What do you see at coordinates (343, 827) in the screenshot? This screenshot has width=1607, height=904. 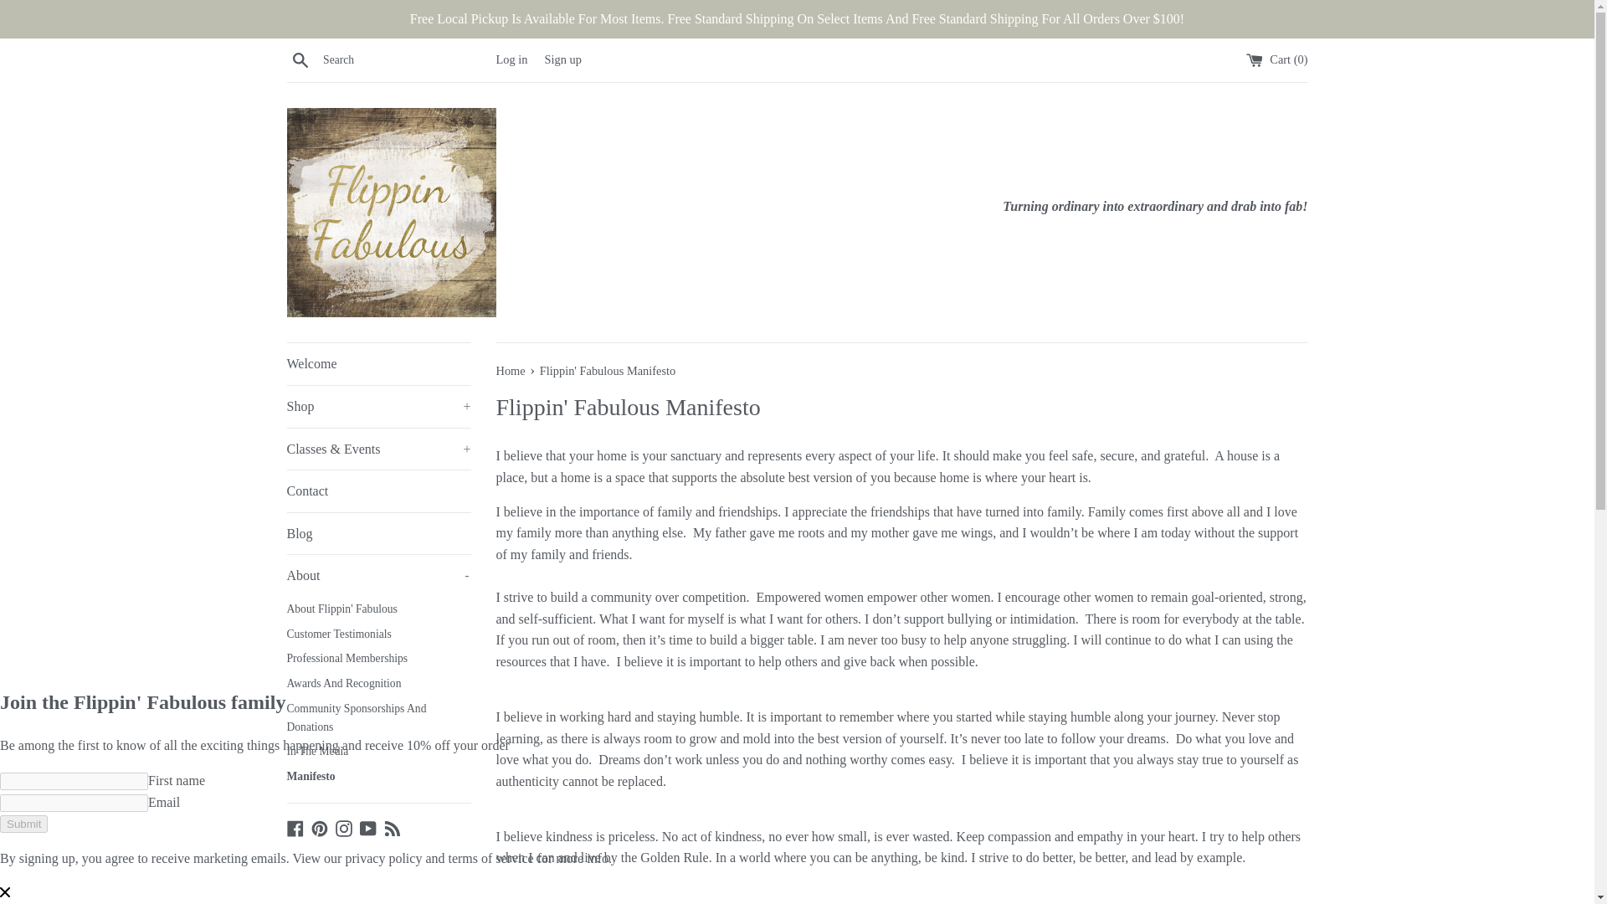 I see `Flippin' Fabulous LLC on Instagram` at bounding box center [343, 827].